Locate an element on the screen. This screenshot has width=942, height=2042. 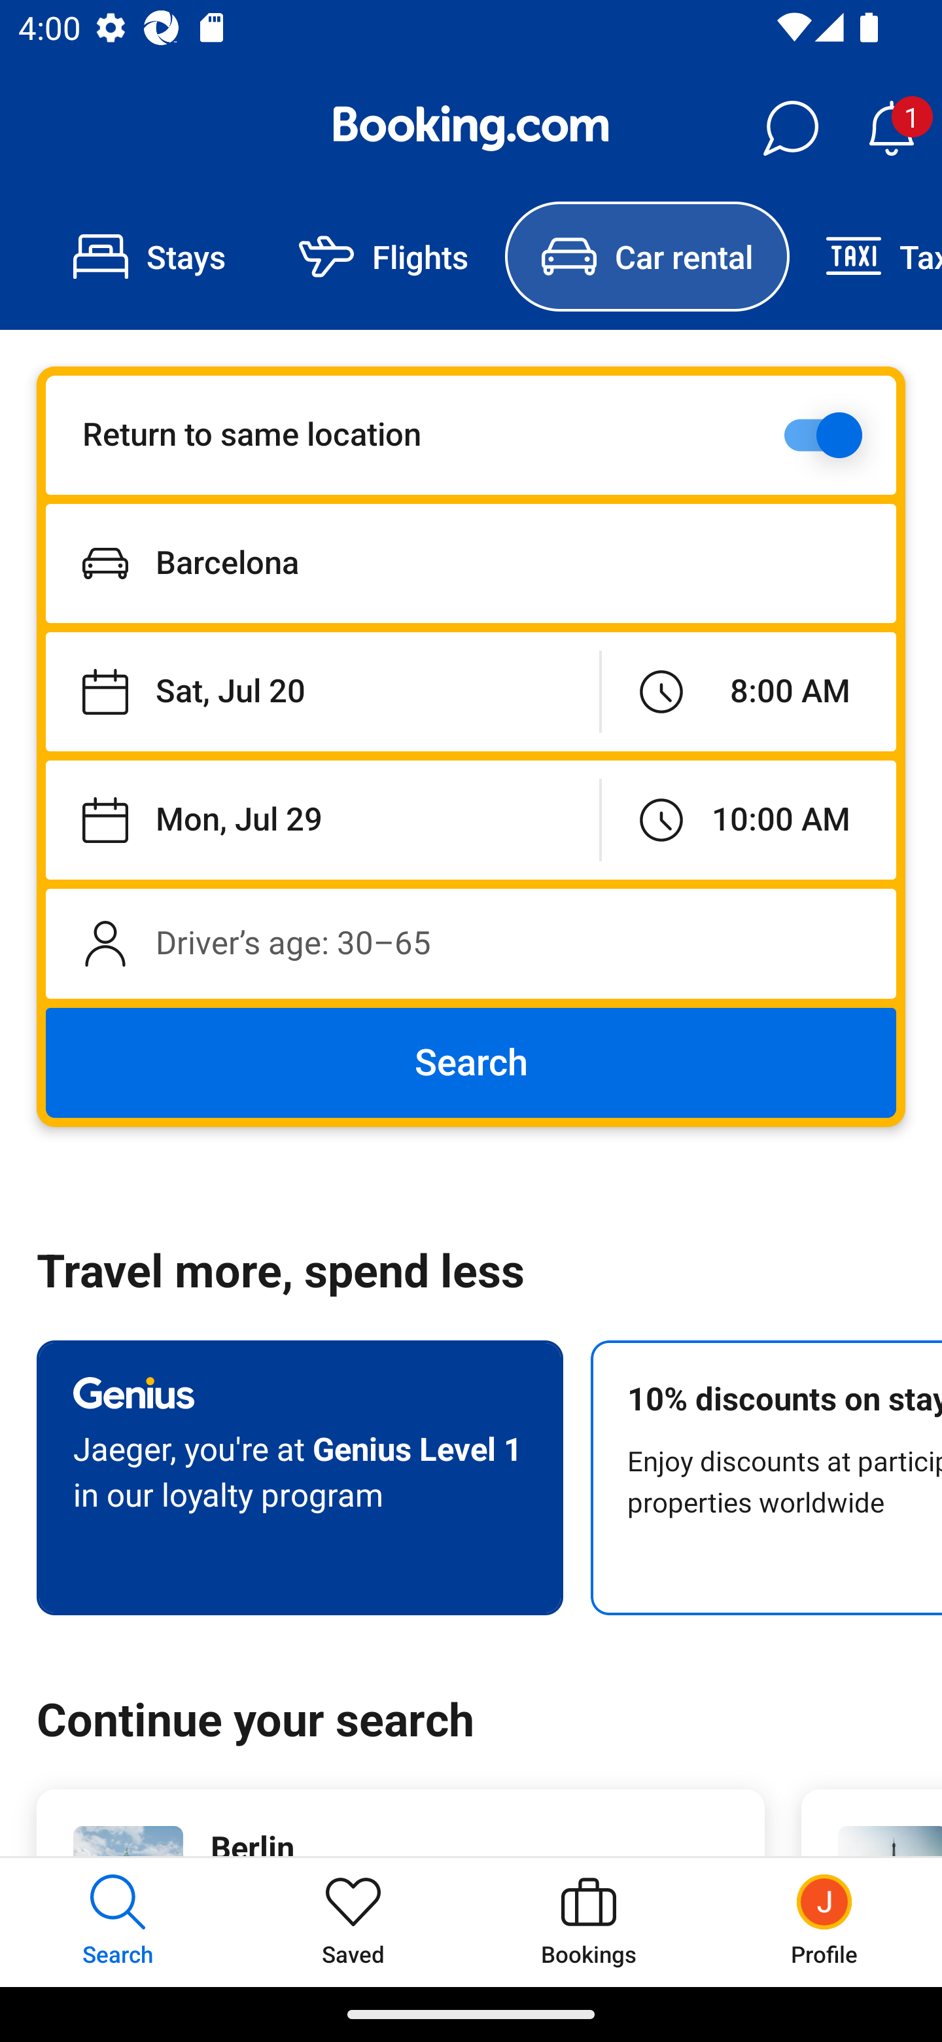
Notifications is located at coordinates (891, 128).